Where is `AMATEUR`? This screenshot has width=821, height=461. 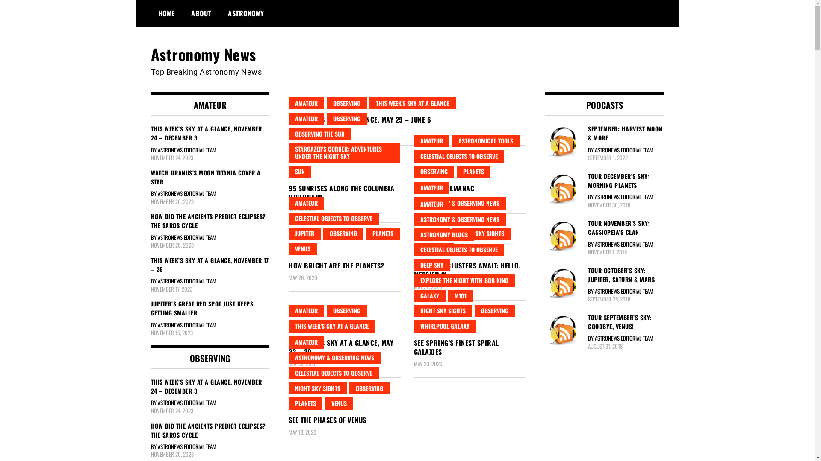
AMATEUR is located at coordinates (432, 141).